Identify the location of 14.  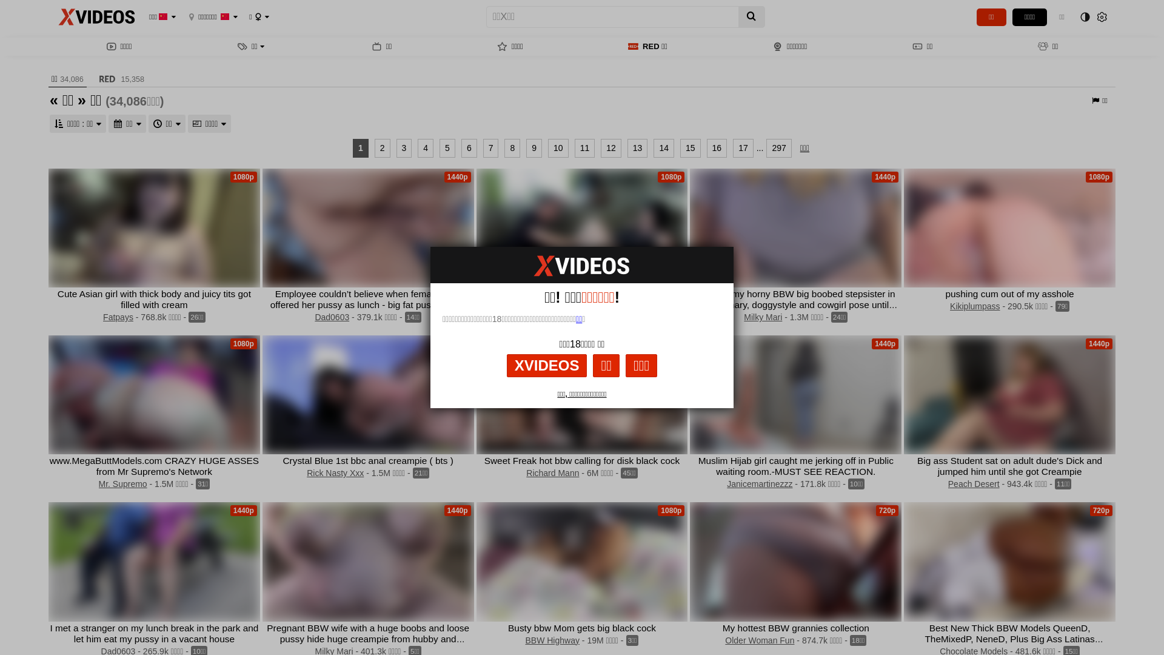
(664, 148).